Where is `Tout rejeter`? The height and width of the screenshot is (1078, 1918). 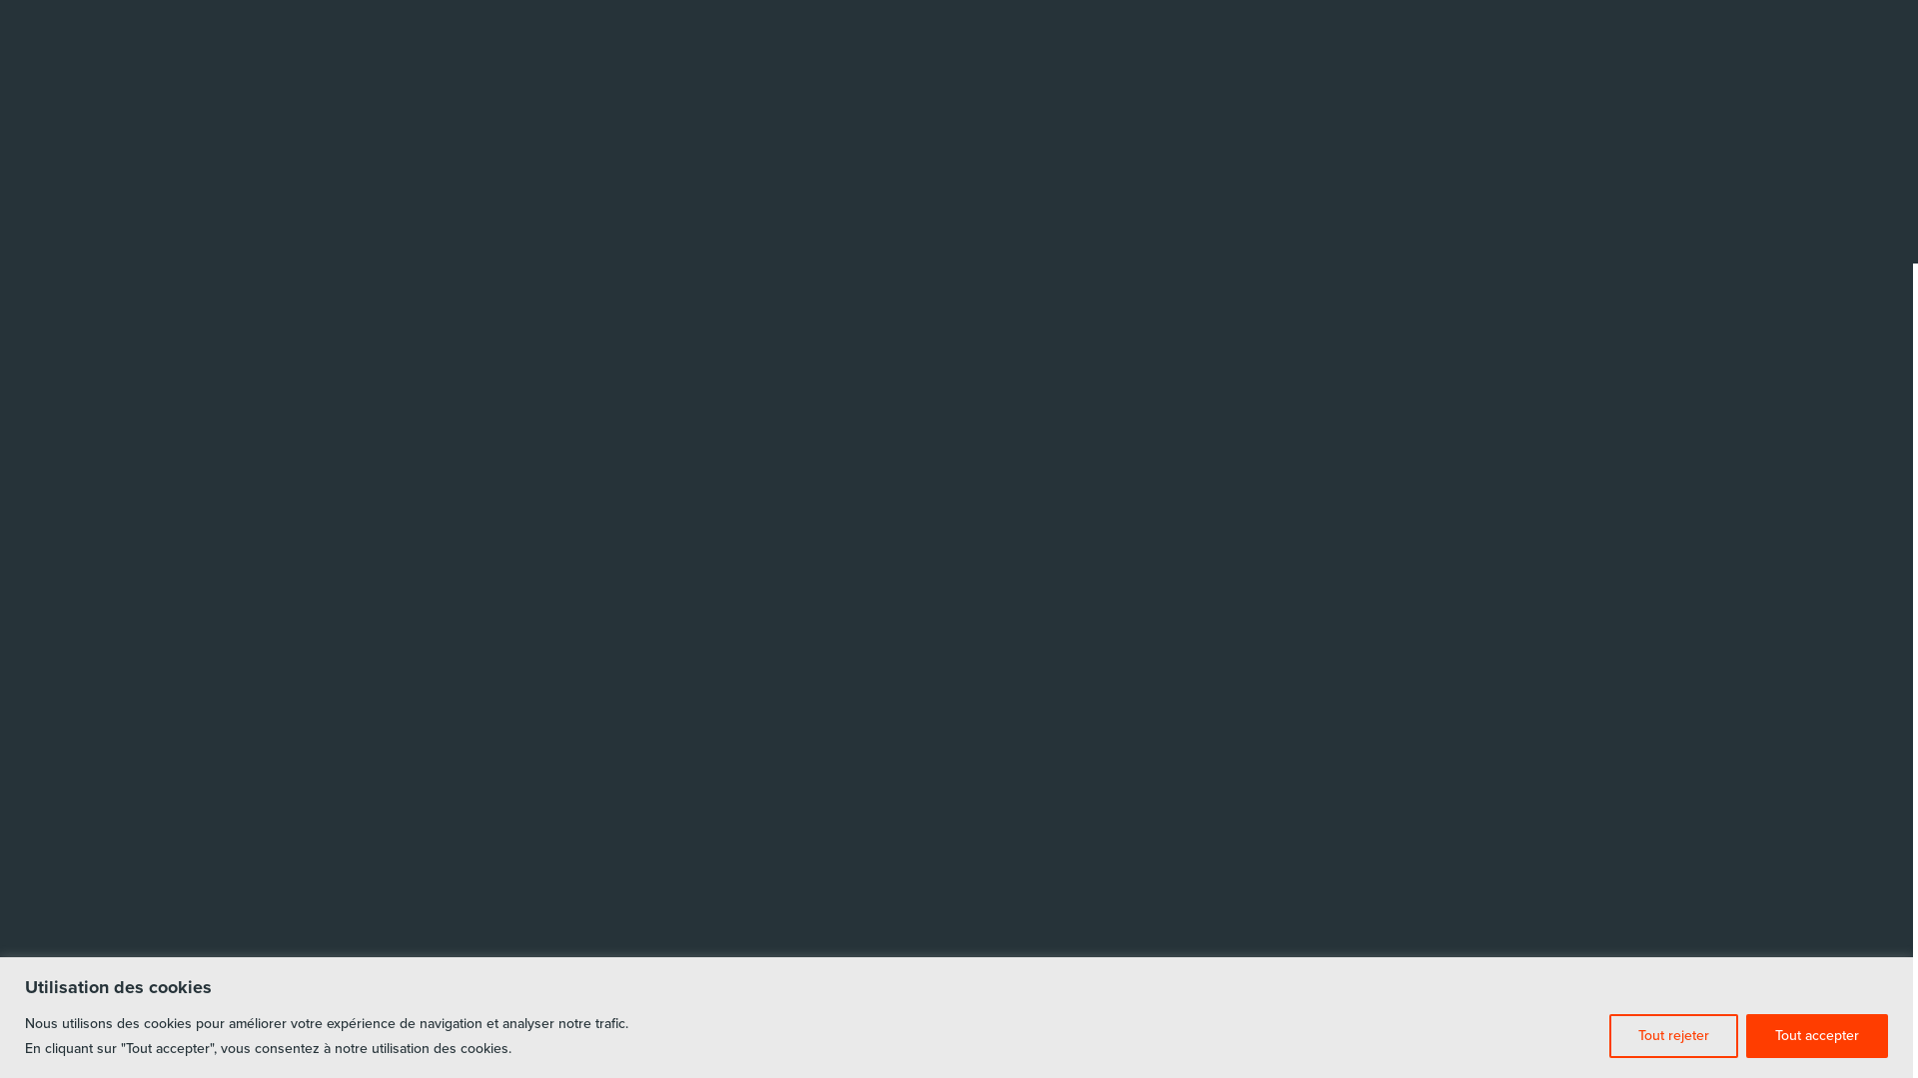 Tout rejeter is located at coordinates (1674, 1036).